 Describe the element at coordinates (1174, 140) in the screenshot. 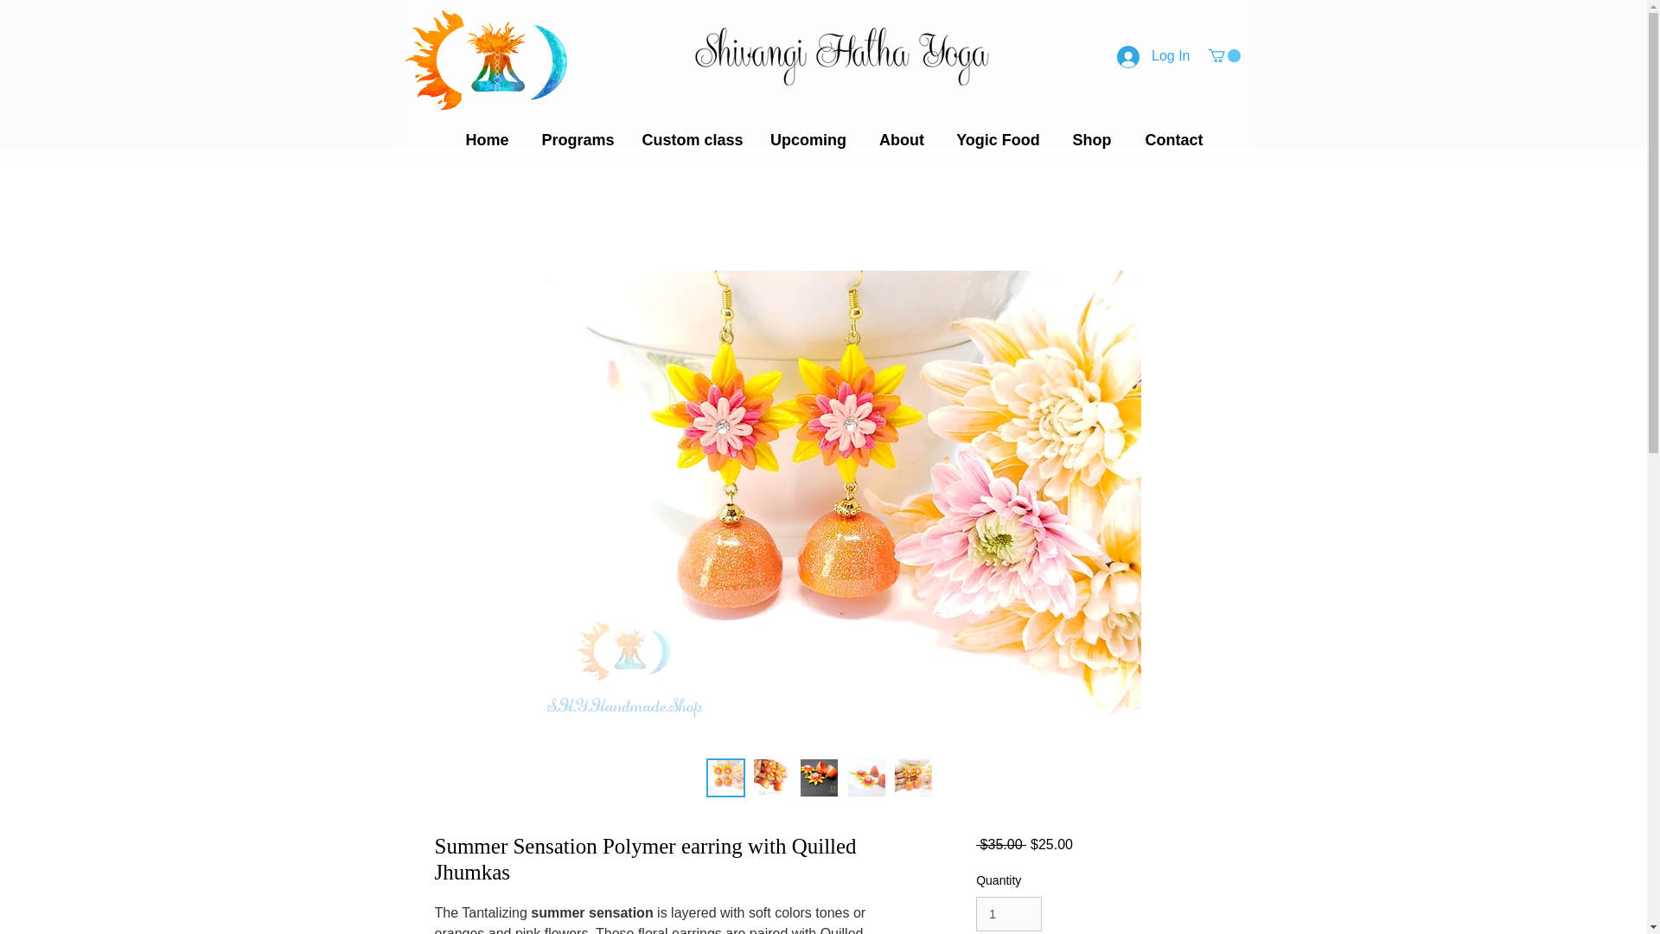

I see `Contact` at that location.